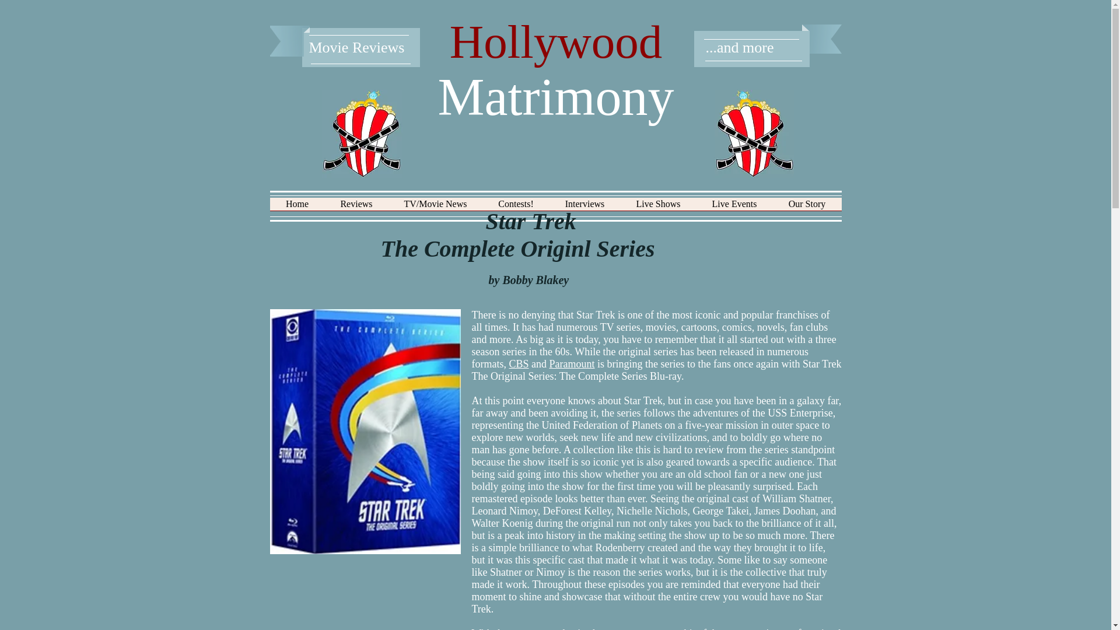 Image resolution: width=1120 pixels, height=630 pixels. I want to click on Interviews, so click(584, 208).